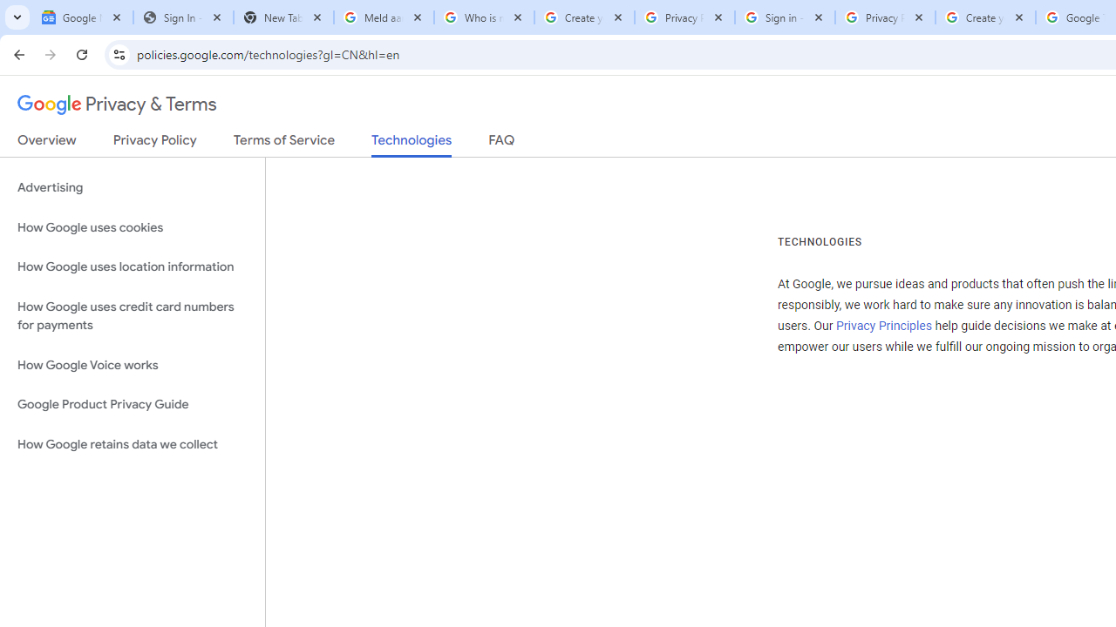  Describe the element at coordinates (883, 326) in the screenshot. I see `Privacy Principles` at that location.